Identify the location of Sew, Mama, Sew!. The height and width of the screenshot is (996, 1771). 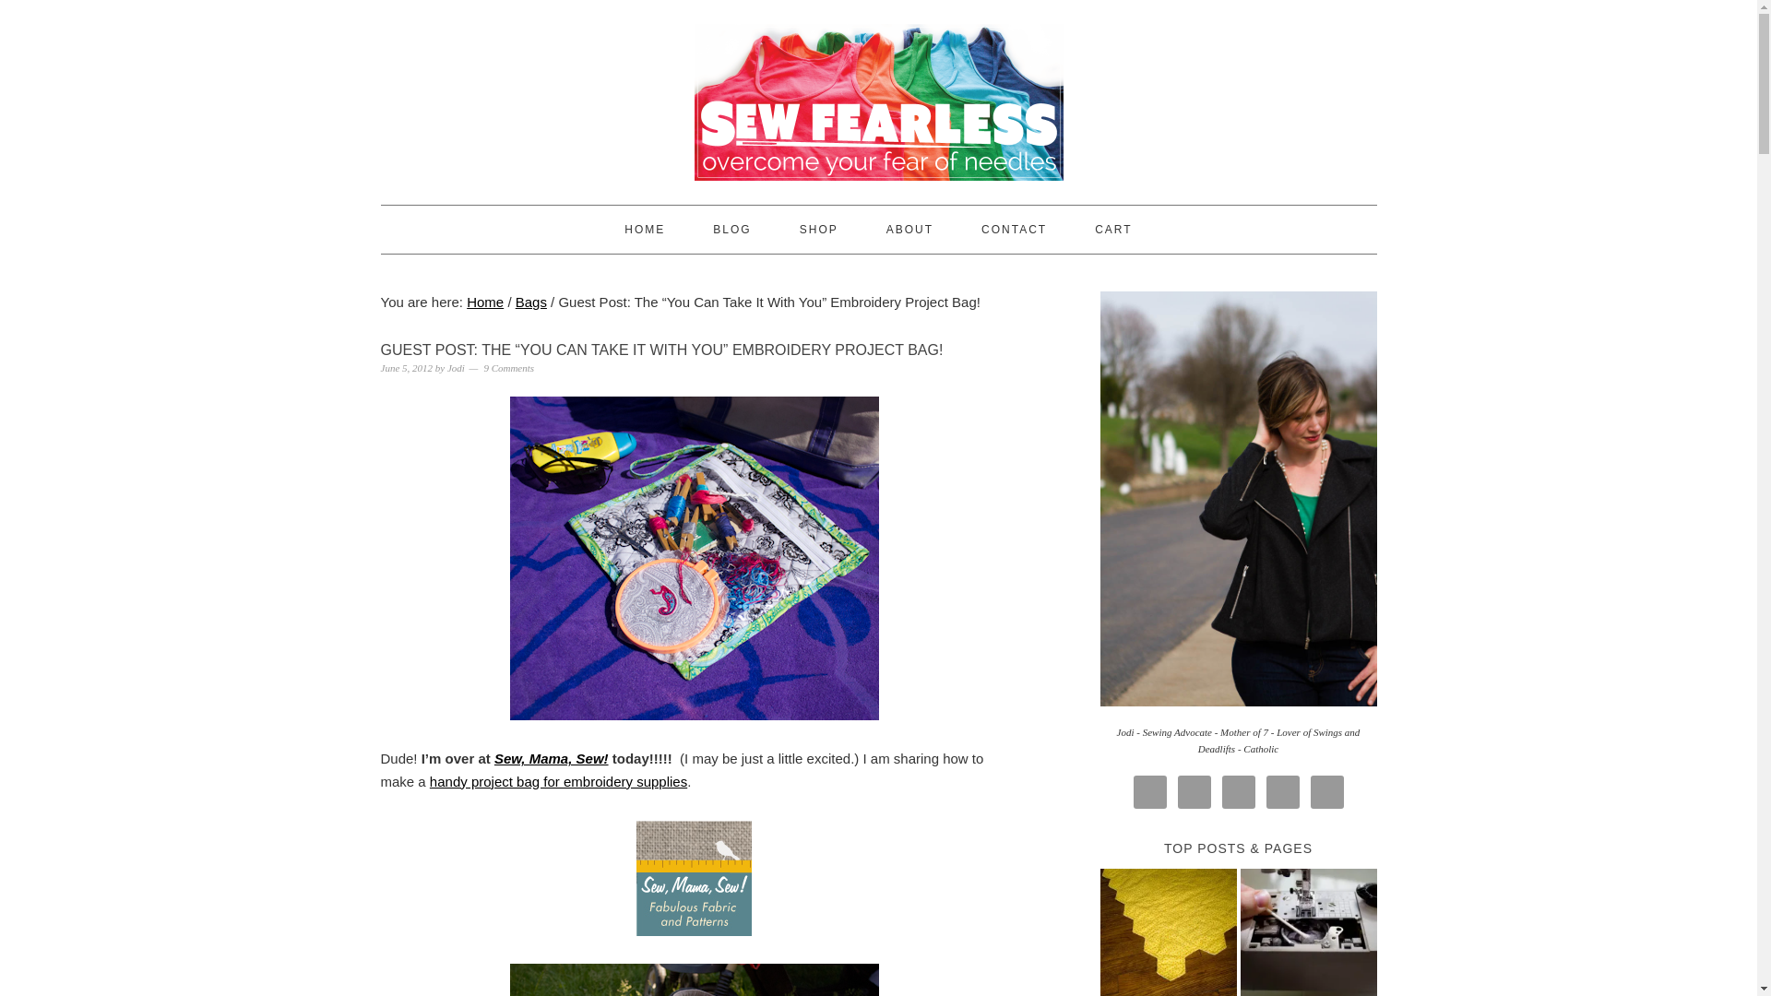
(552, 758).